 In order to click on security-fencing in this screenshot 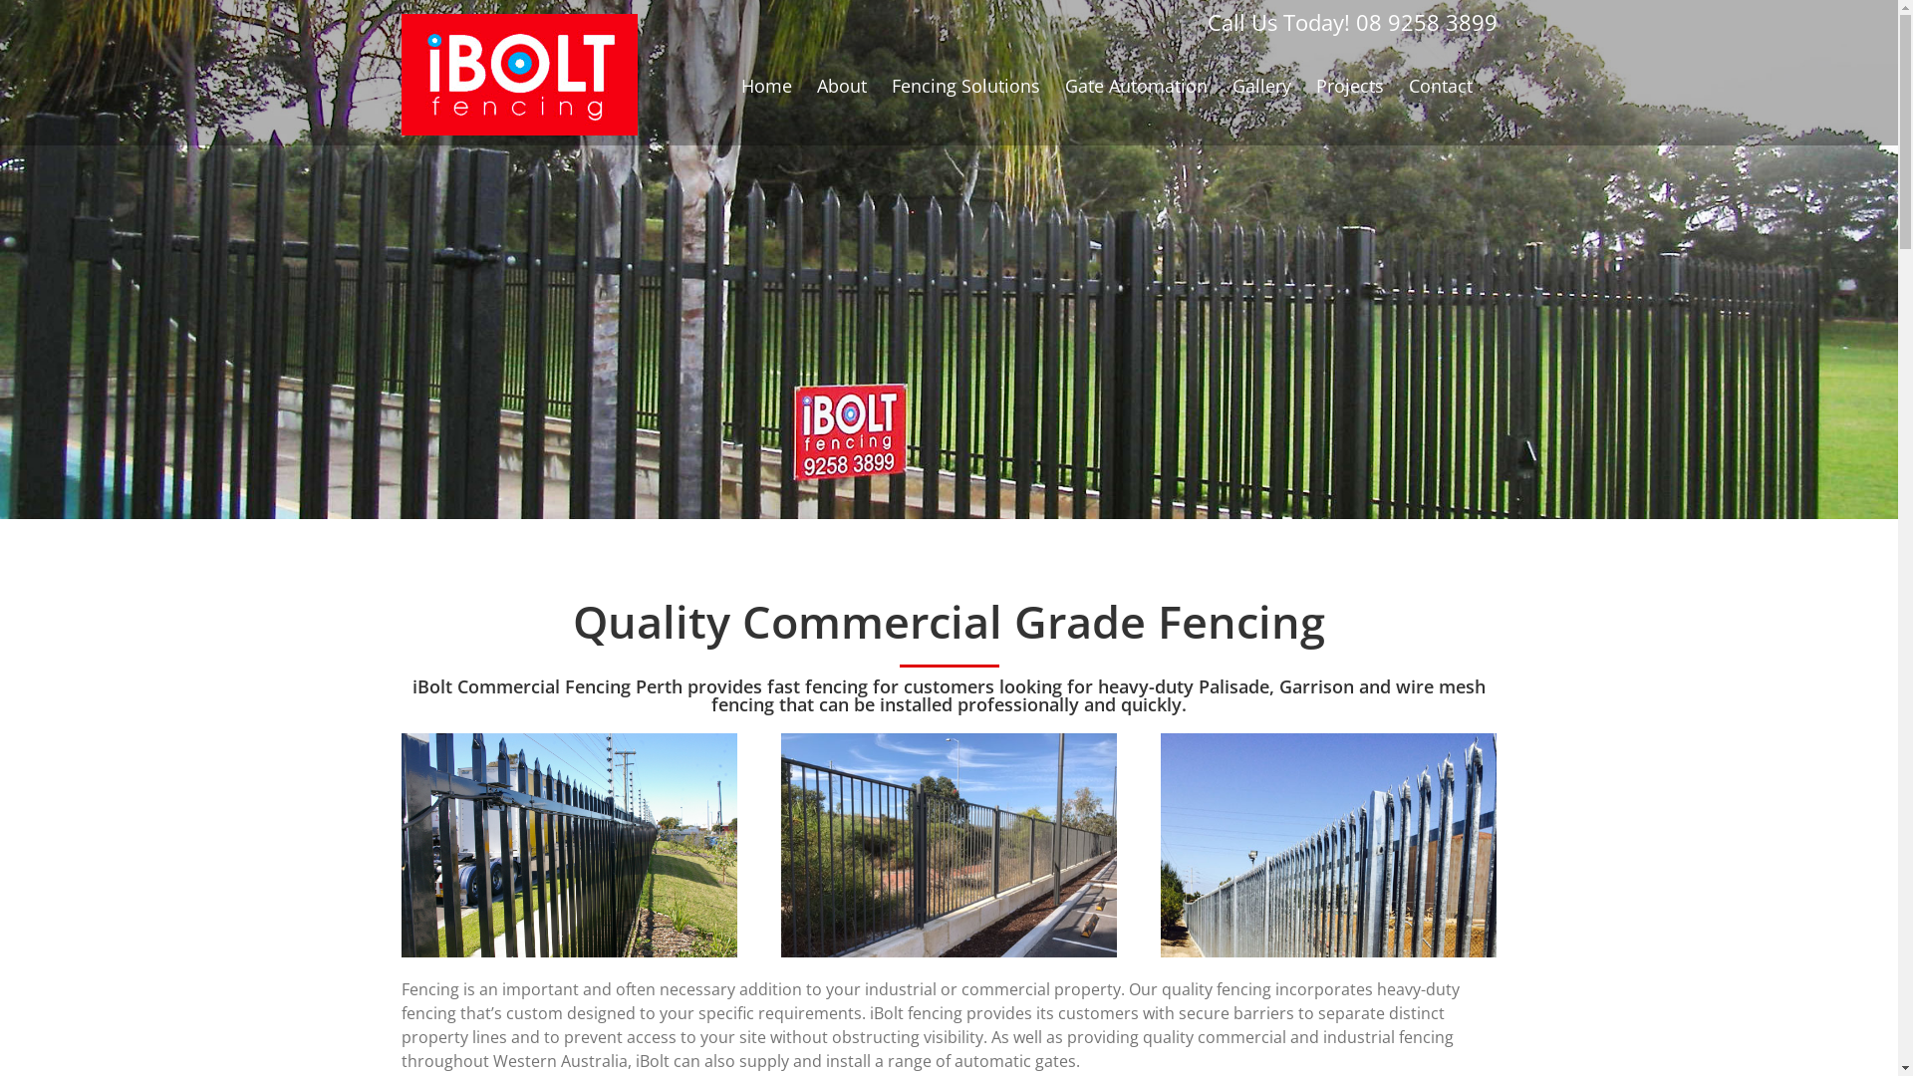, I will do `click(1329, 845)`.